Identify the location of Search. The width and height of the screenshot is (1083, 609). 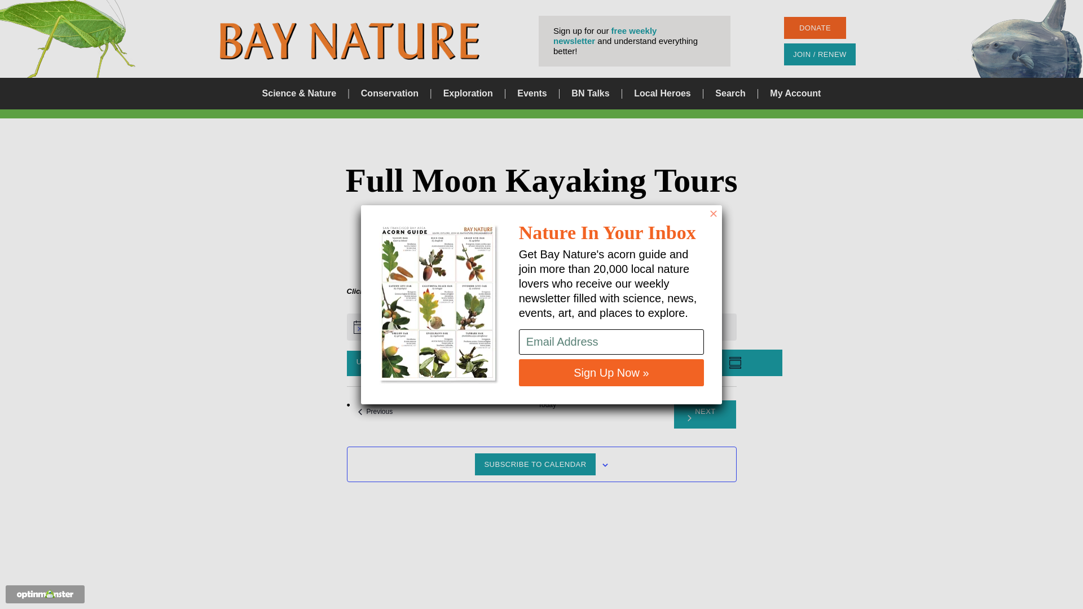
(377, 363).